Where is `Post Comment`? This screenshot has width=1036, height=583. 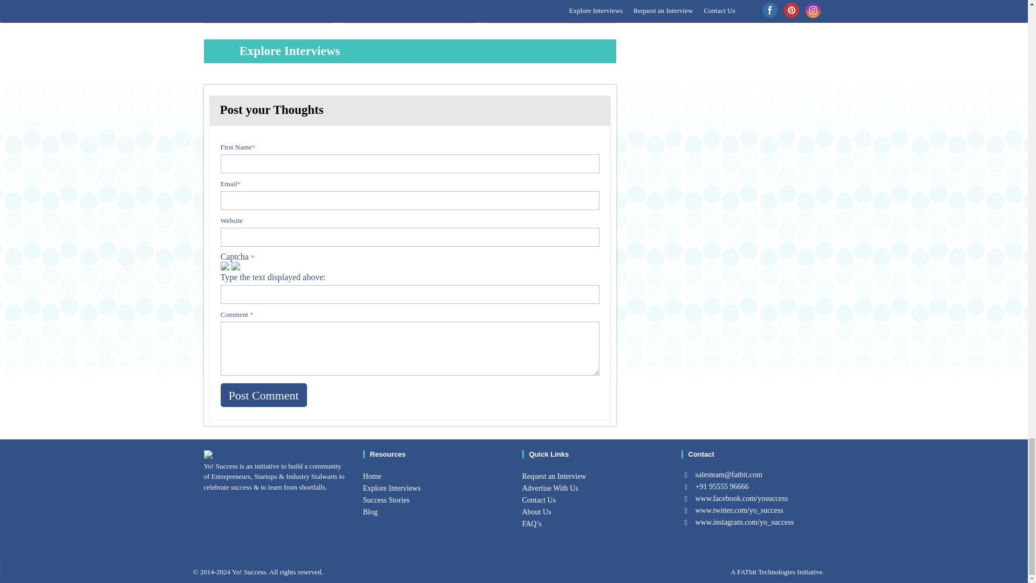 Post Comment is located at coordinates (263, 395).